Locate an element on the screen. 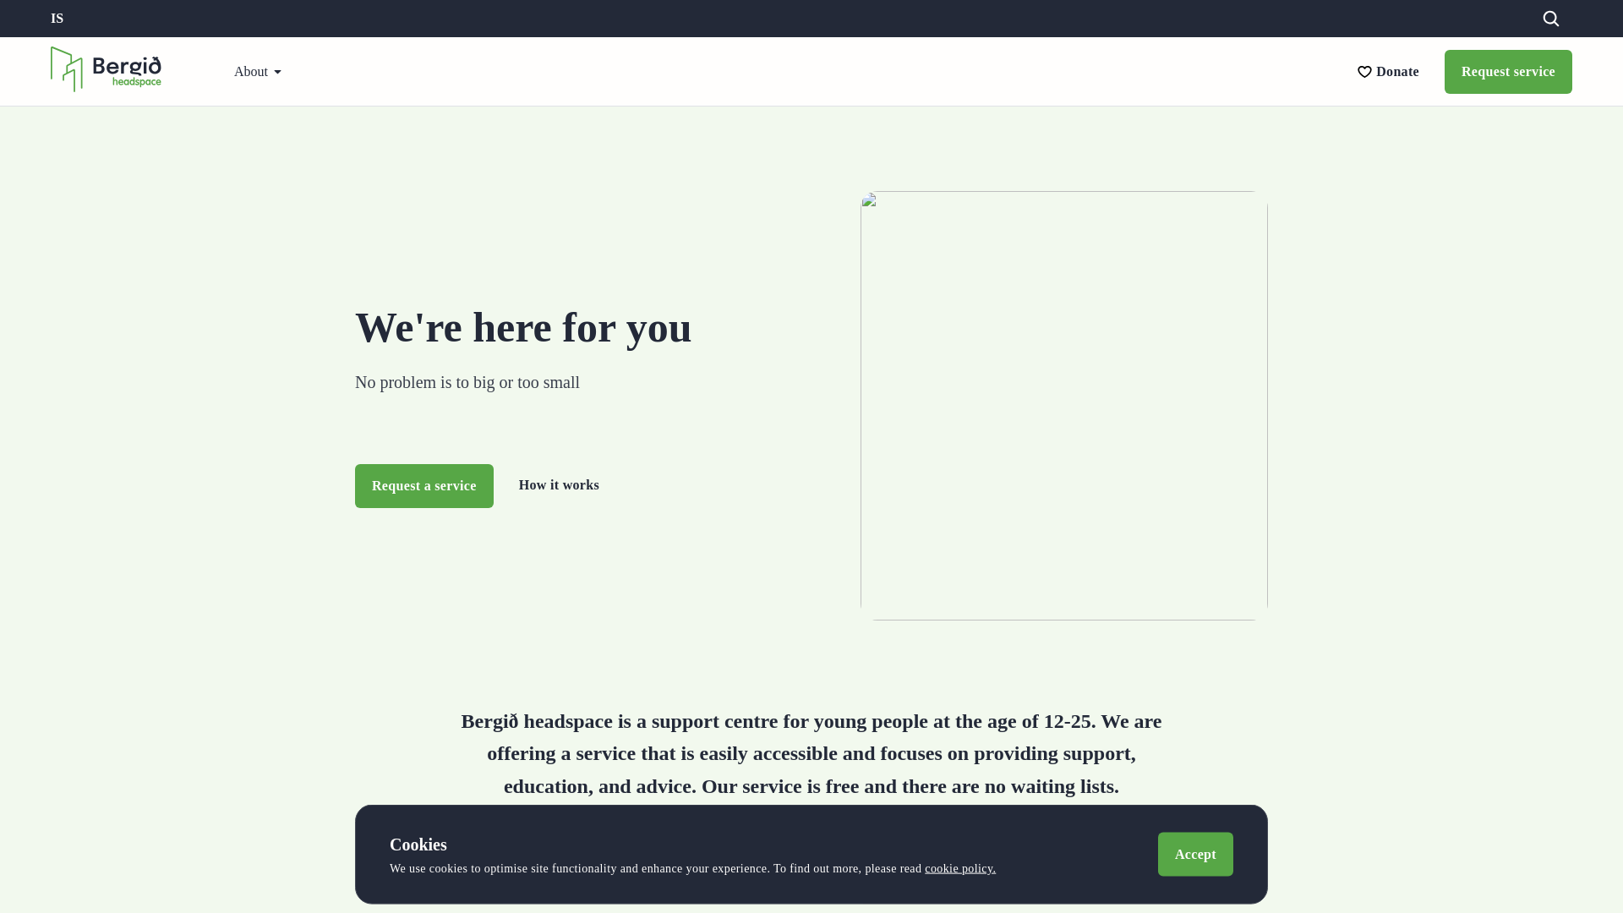 The image size is (1623, 913). cookie policy. is located at coordinates (960, 867).